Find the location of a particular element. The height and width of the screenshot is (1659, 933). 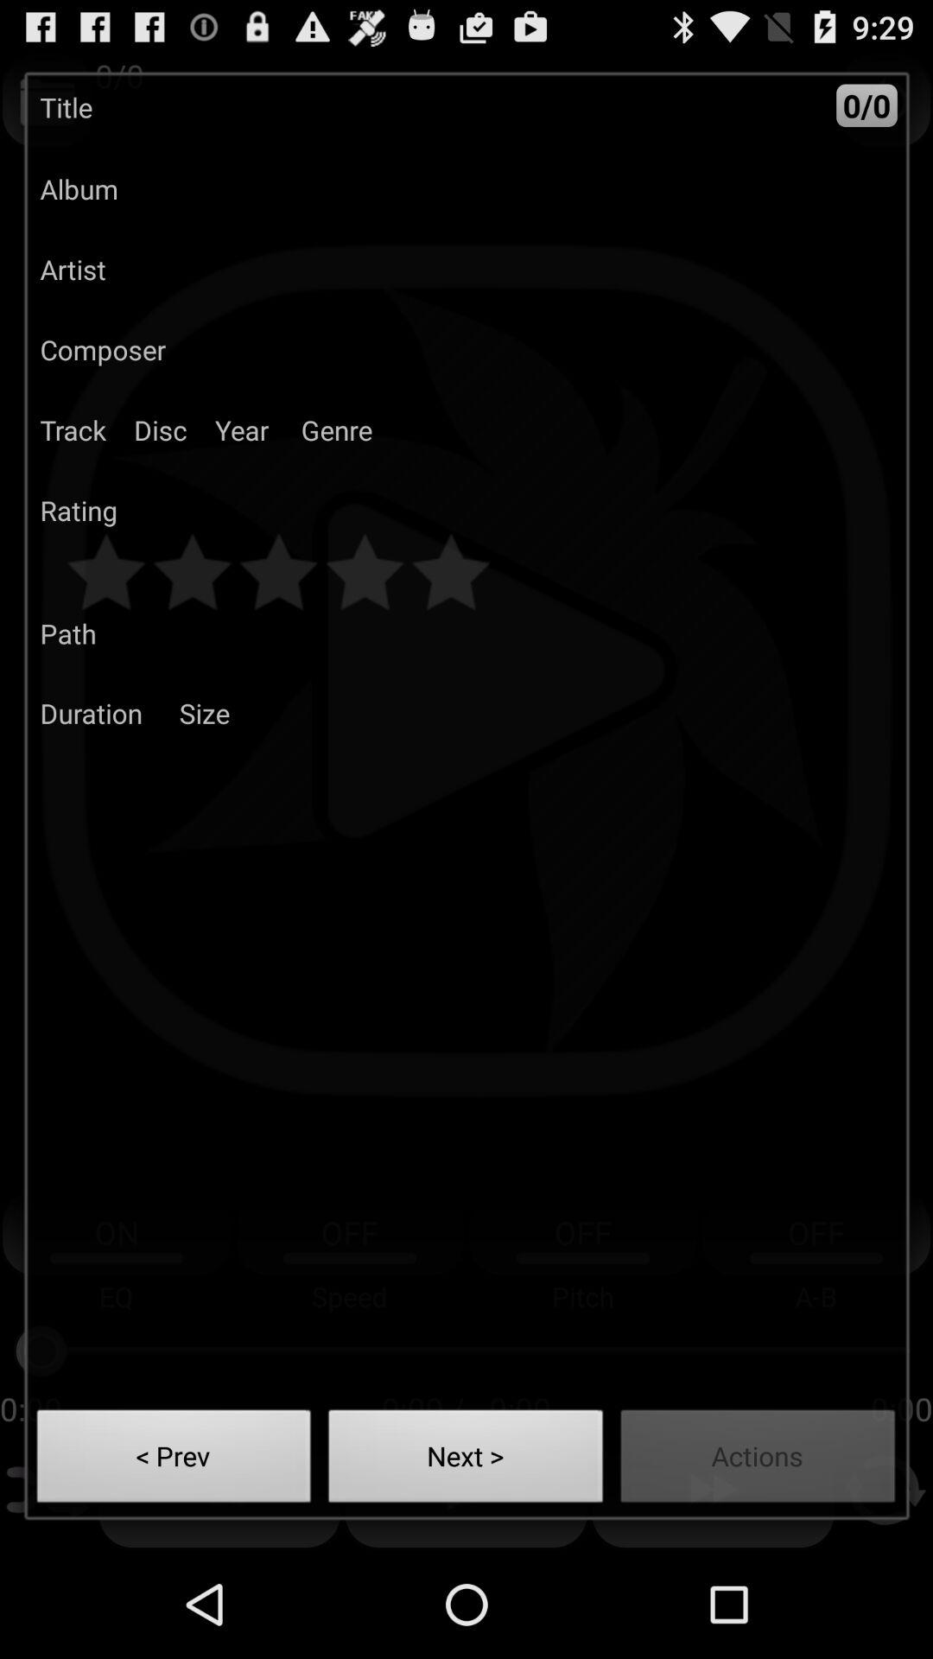

tap item next to next > is located at coordinates (758, 1461).